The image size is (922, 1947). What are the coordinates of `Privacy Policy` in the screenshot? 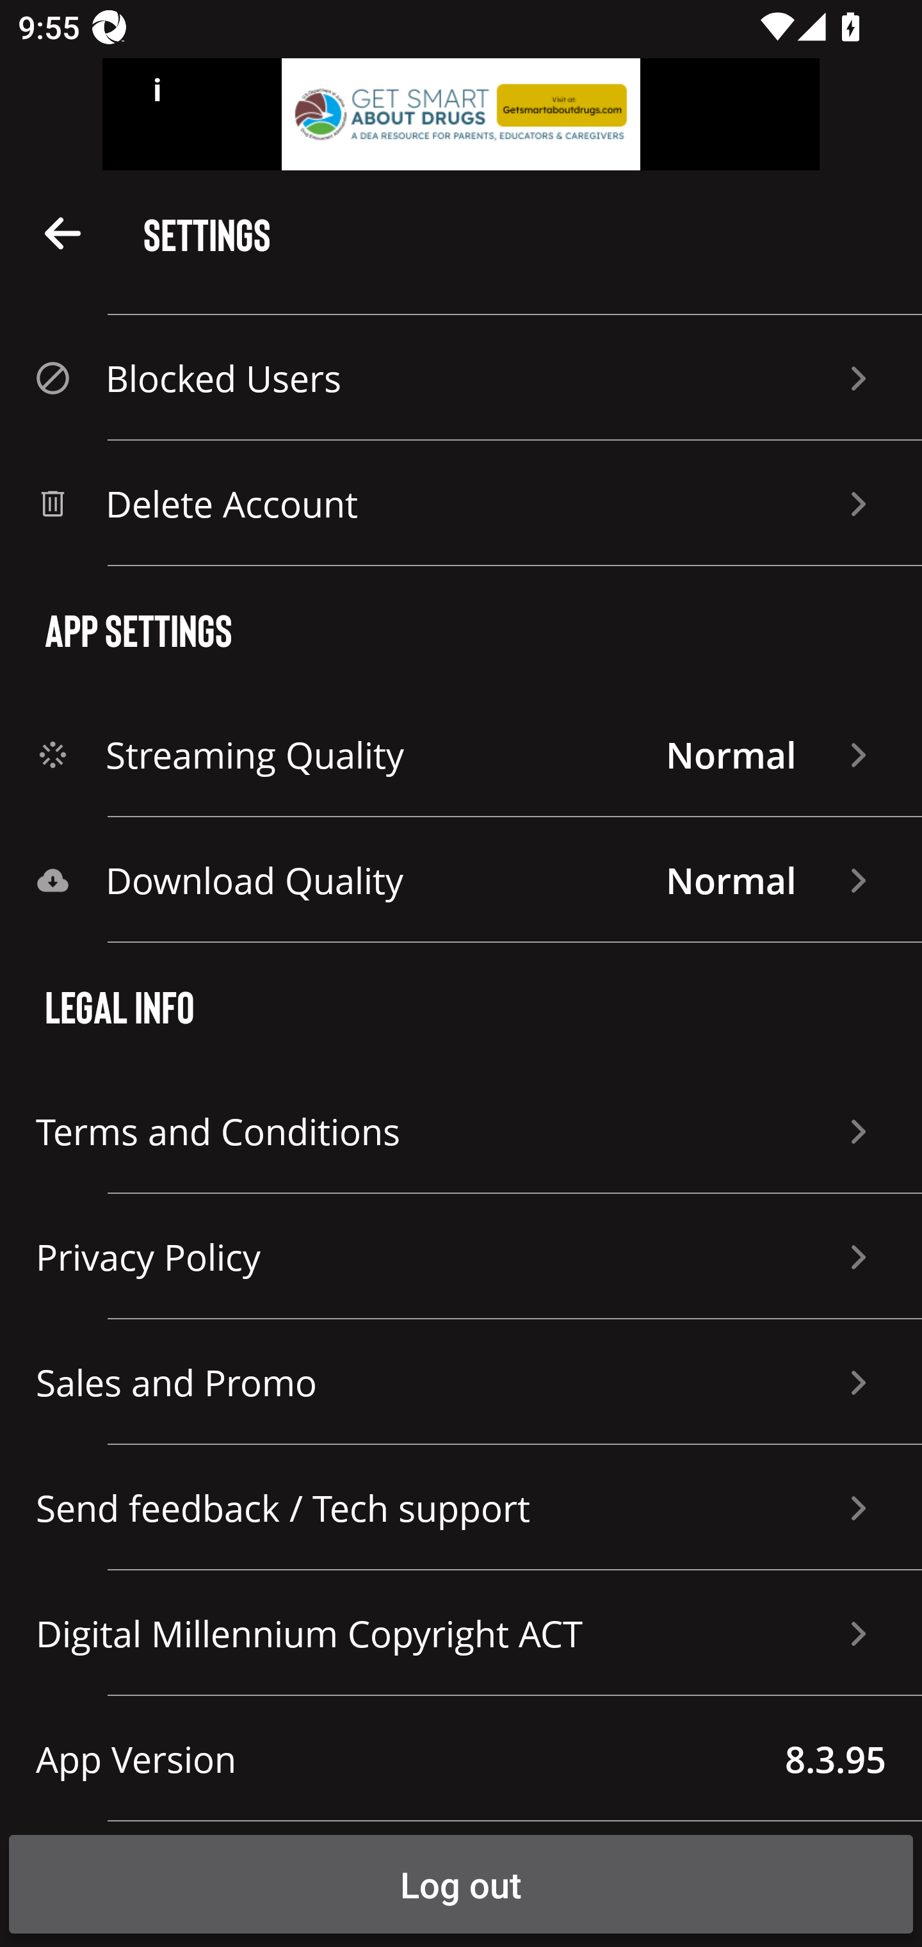 It's located at (461, 1257).